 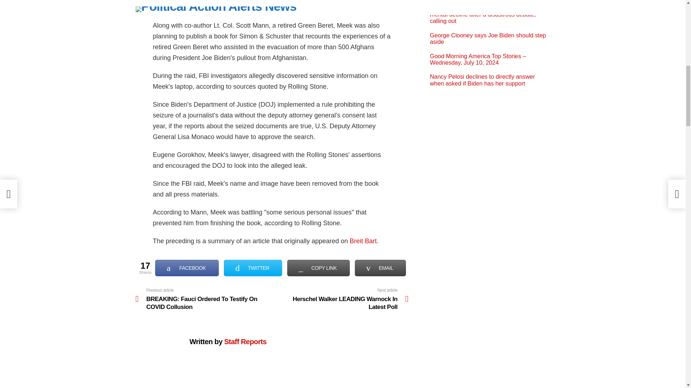 I want to click on COPY LINK, so click(x=318, y=268).